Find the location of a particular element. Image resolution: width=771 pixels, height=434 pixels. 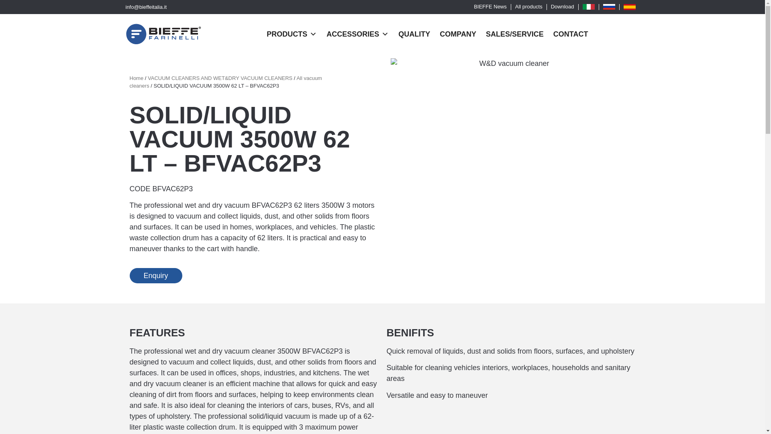

Download is located at coordinates (563, 7).